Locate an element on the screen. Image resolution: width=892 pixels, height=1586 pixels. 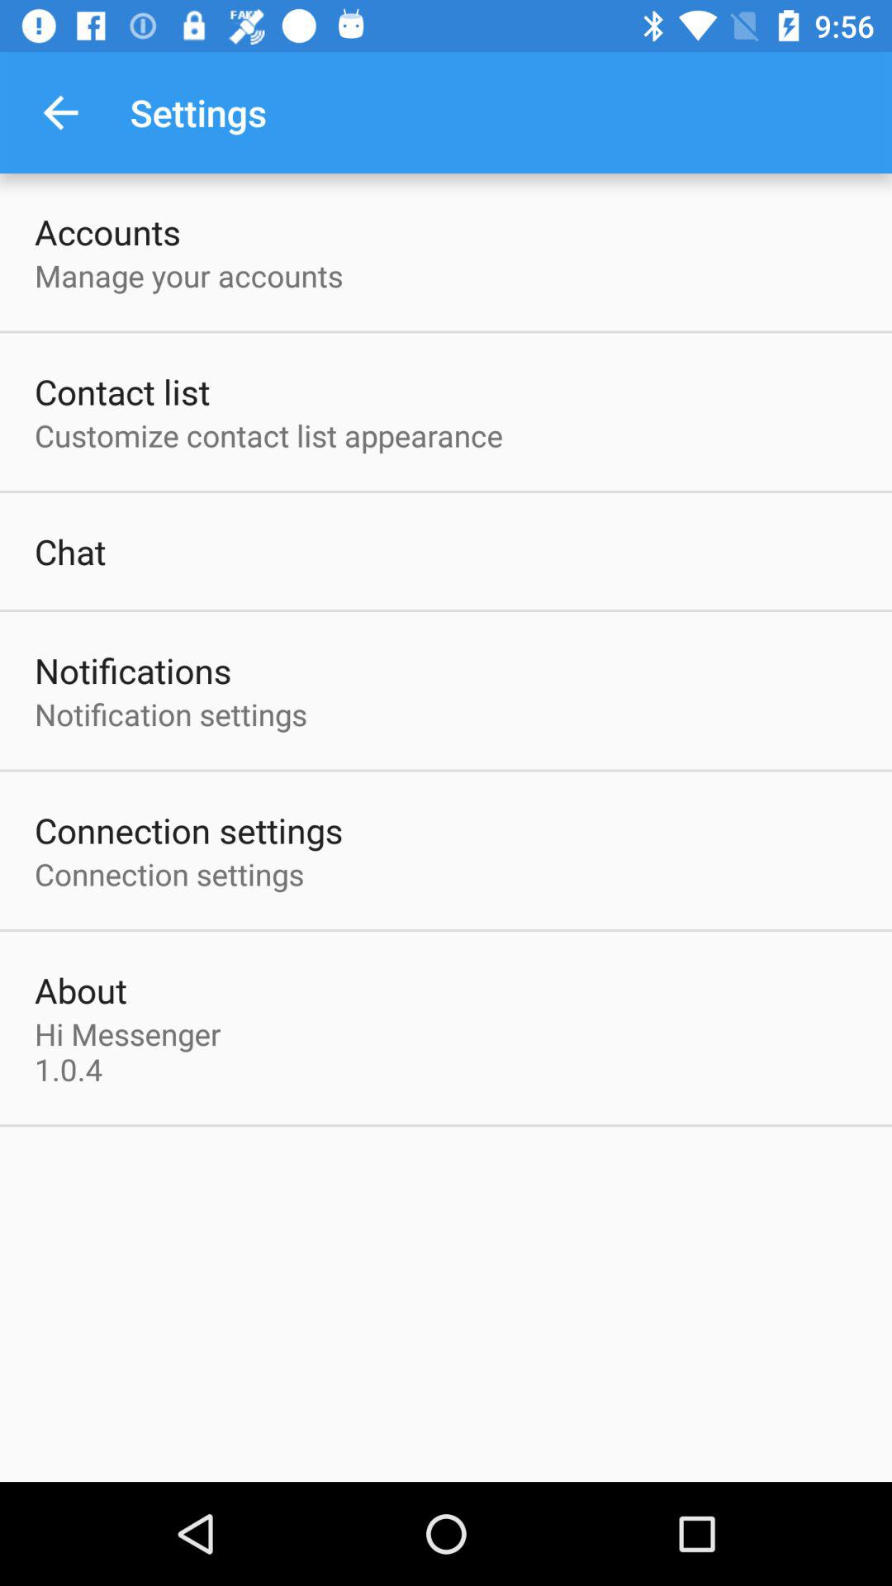
select item above the notifications item is located at coordinates (70, 551).